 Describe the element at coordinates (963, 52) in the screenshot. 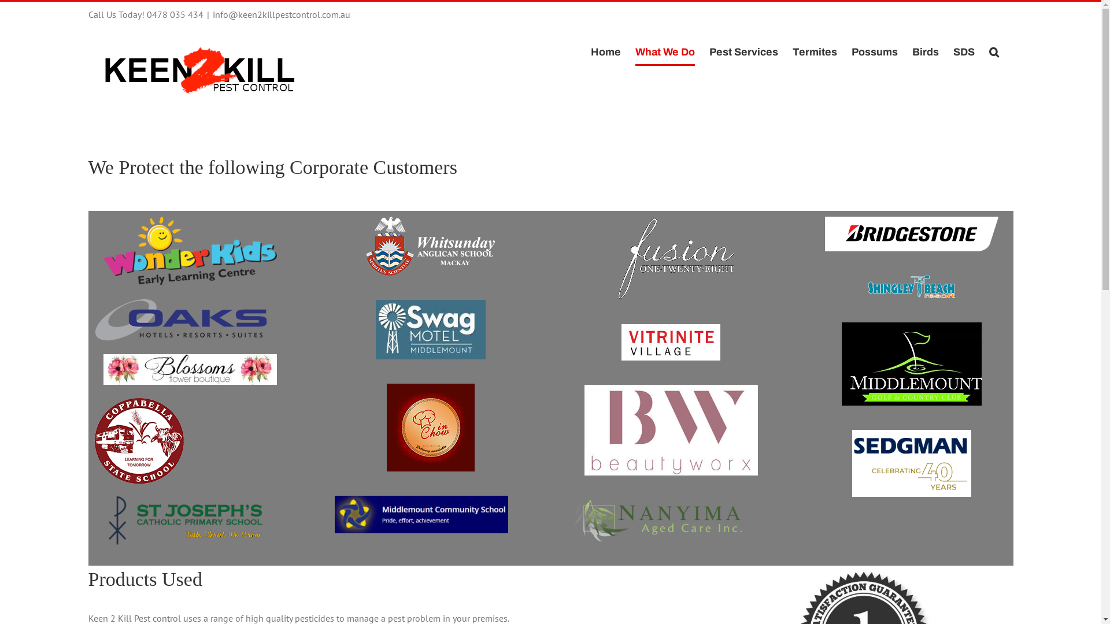

I see `SDS` at that location.